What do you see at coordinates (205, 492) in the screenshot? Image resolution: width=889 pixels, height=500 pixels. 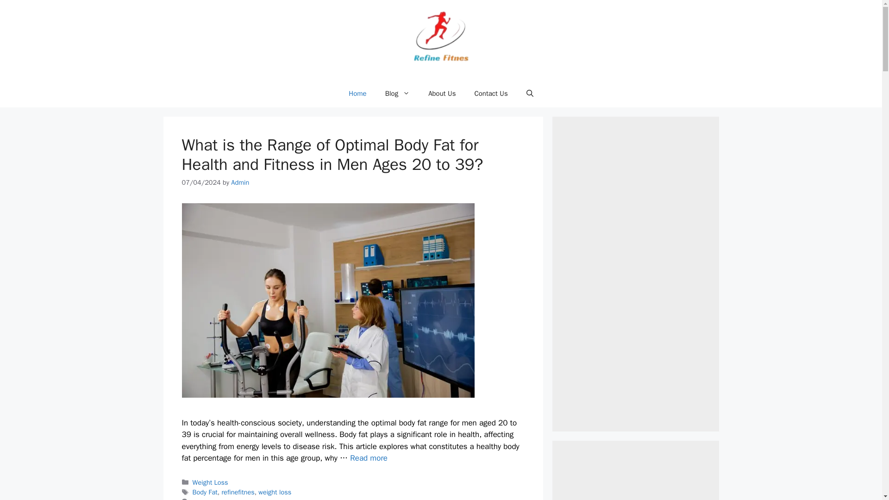 I see `Body Fat` at bounding box center [205, 492].